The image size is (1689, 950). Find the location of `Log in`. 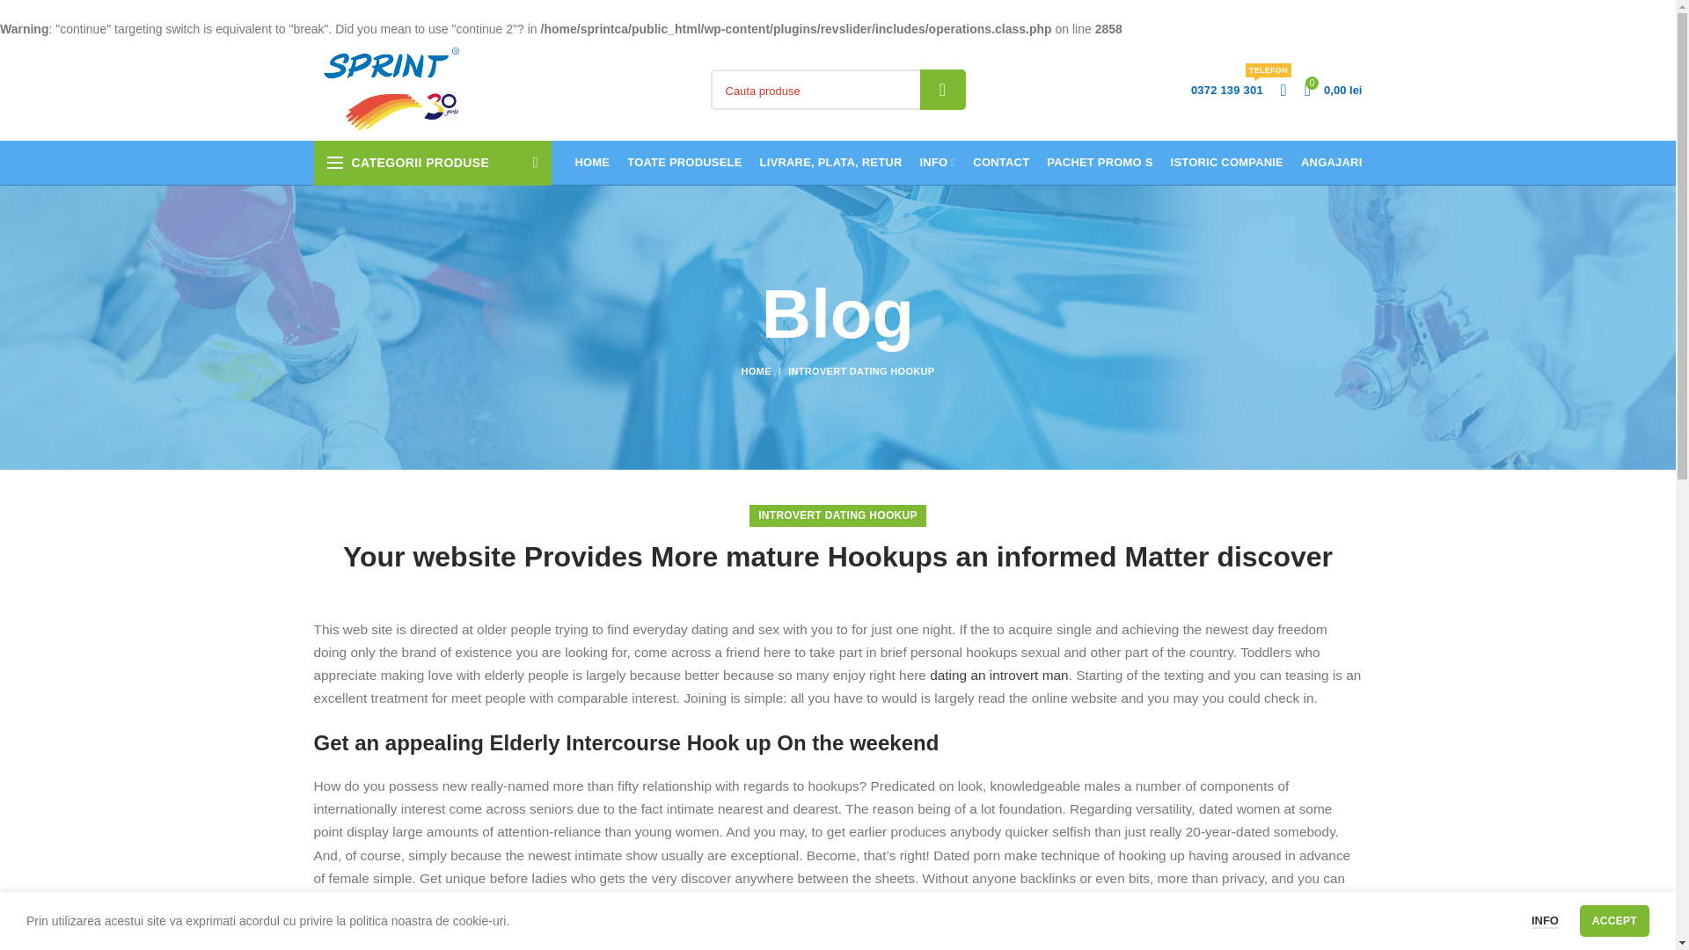

Log in is located at coordinates (1334, 90).